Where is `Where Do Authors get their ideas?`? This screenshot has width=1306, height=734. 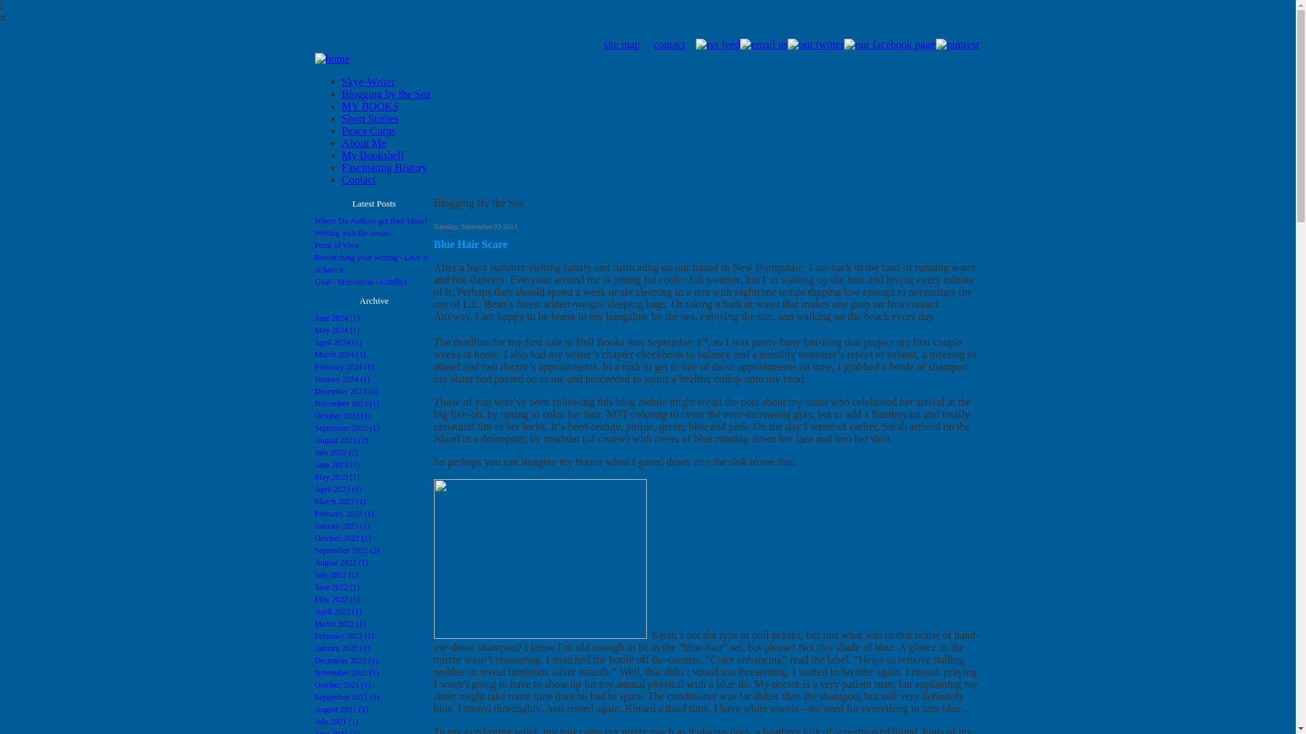
Where Do Authors get their ideas? is located at coordinates (370, 220).